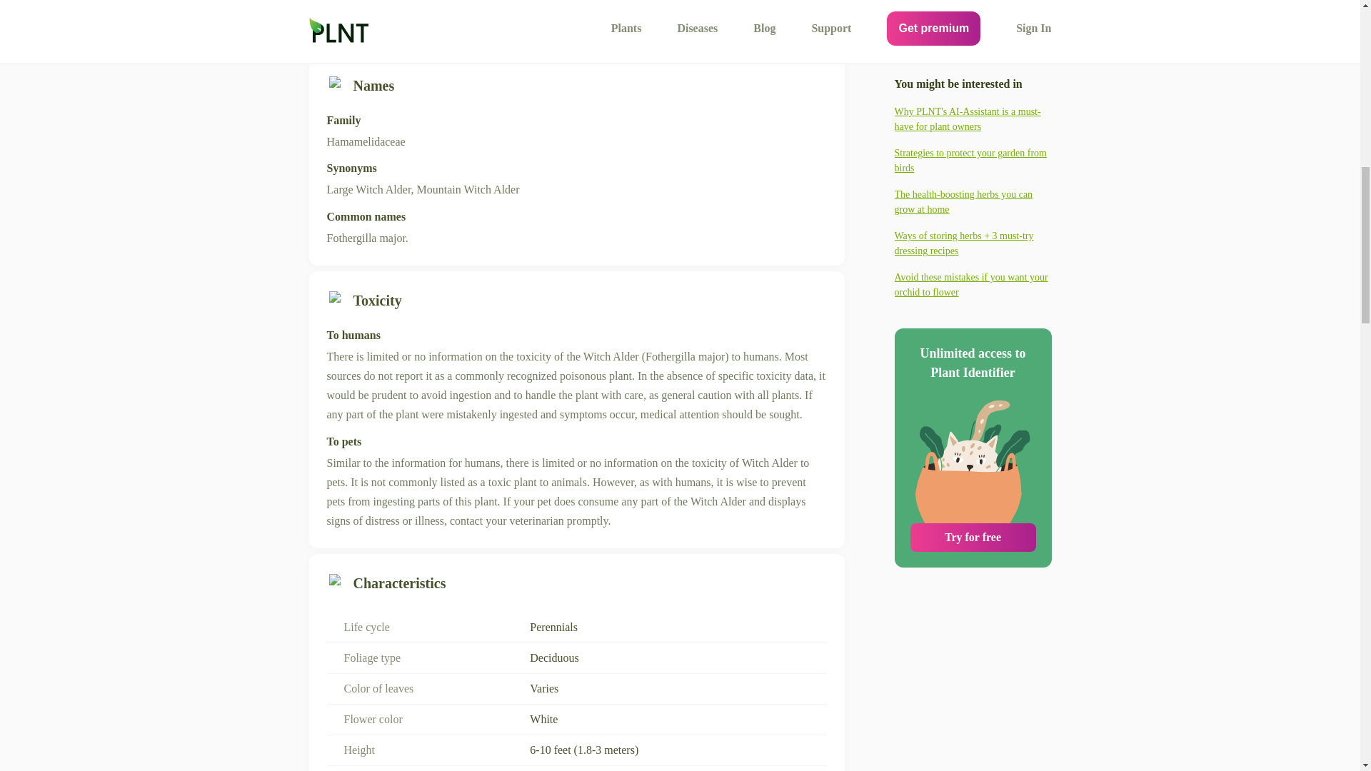 The image size is (1371, 771). What do you see at coordinates (973, 147) in the screenshot?
I see `Avoid these mistakes if you want your orchid to flower` at bounding box center [973, 147].